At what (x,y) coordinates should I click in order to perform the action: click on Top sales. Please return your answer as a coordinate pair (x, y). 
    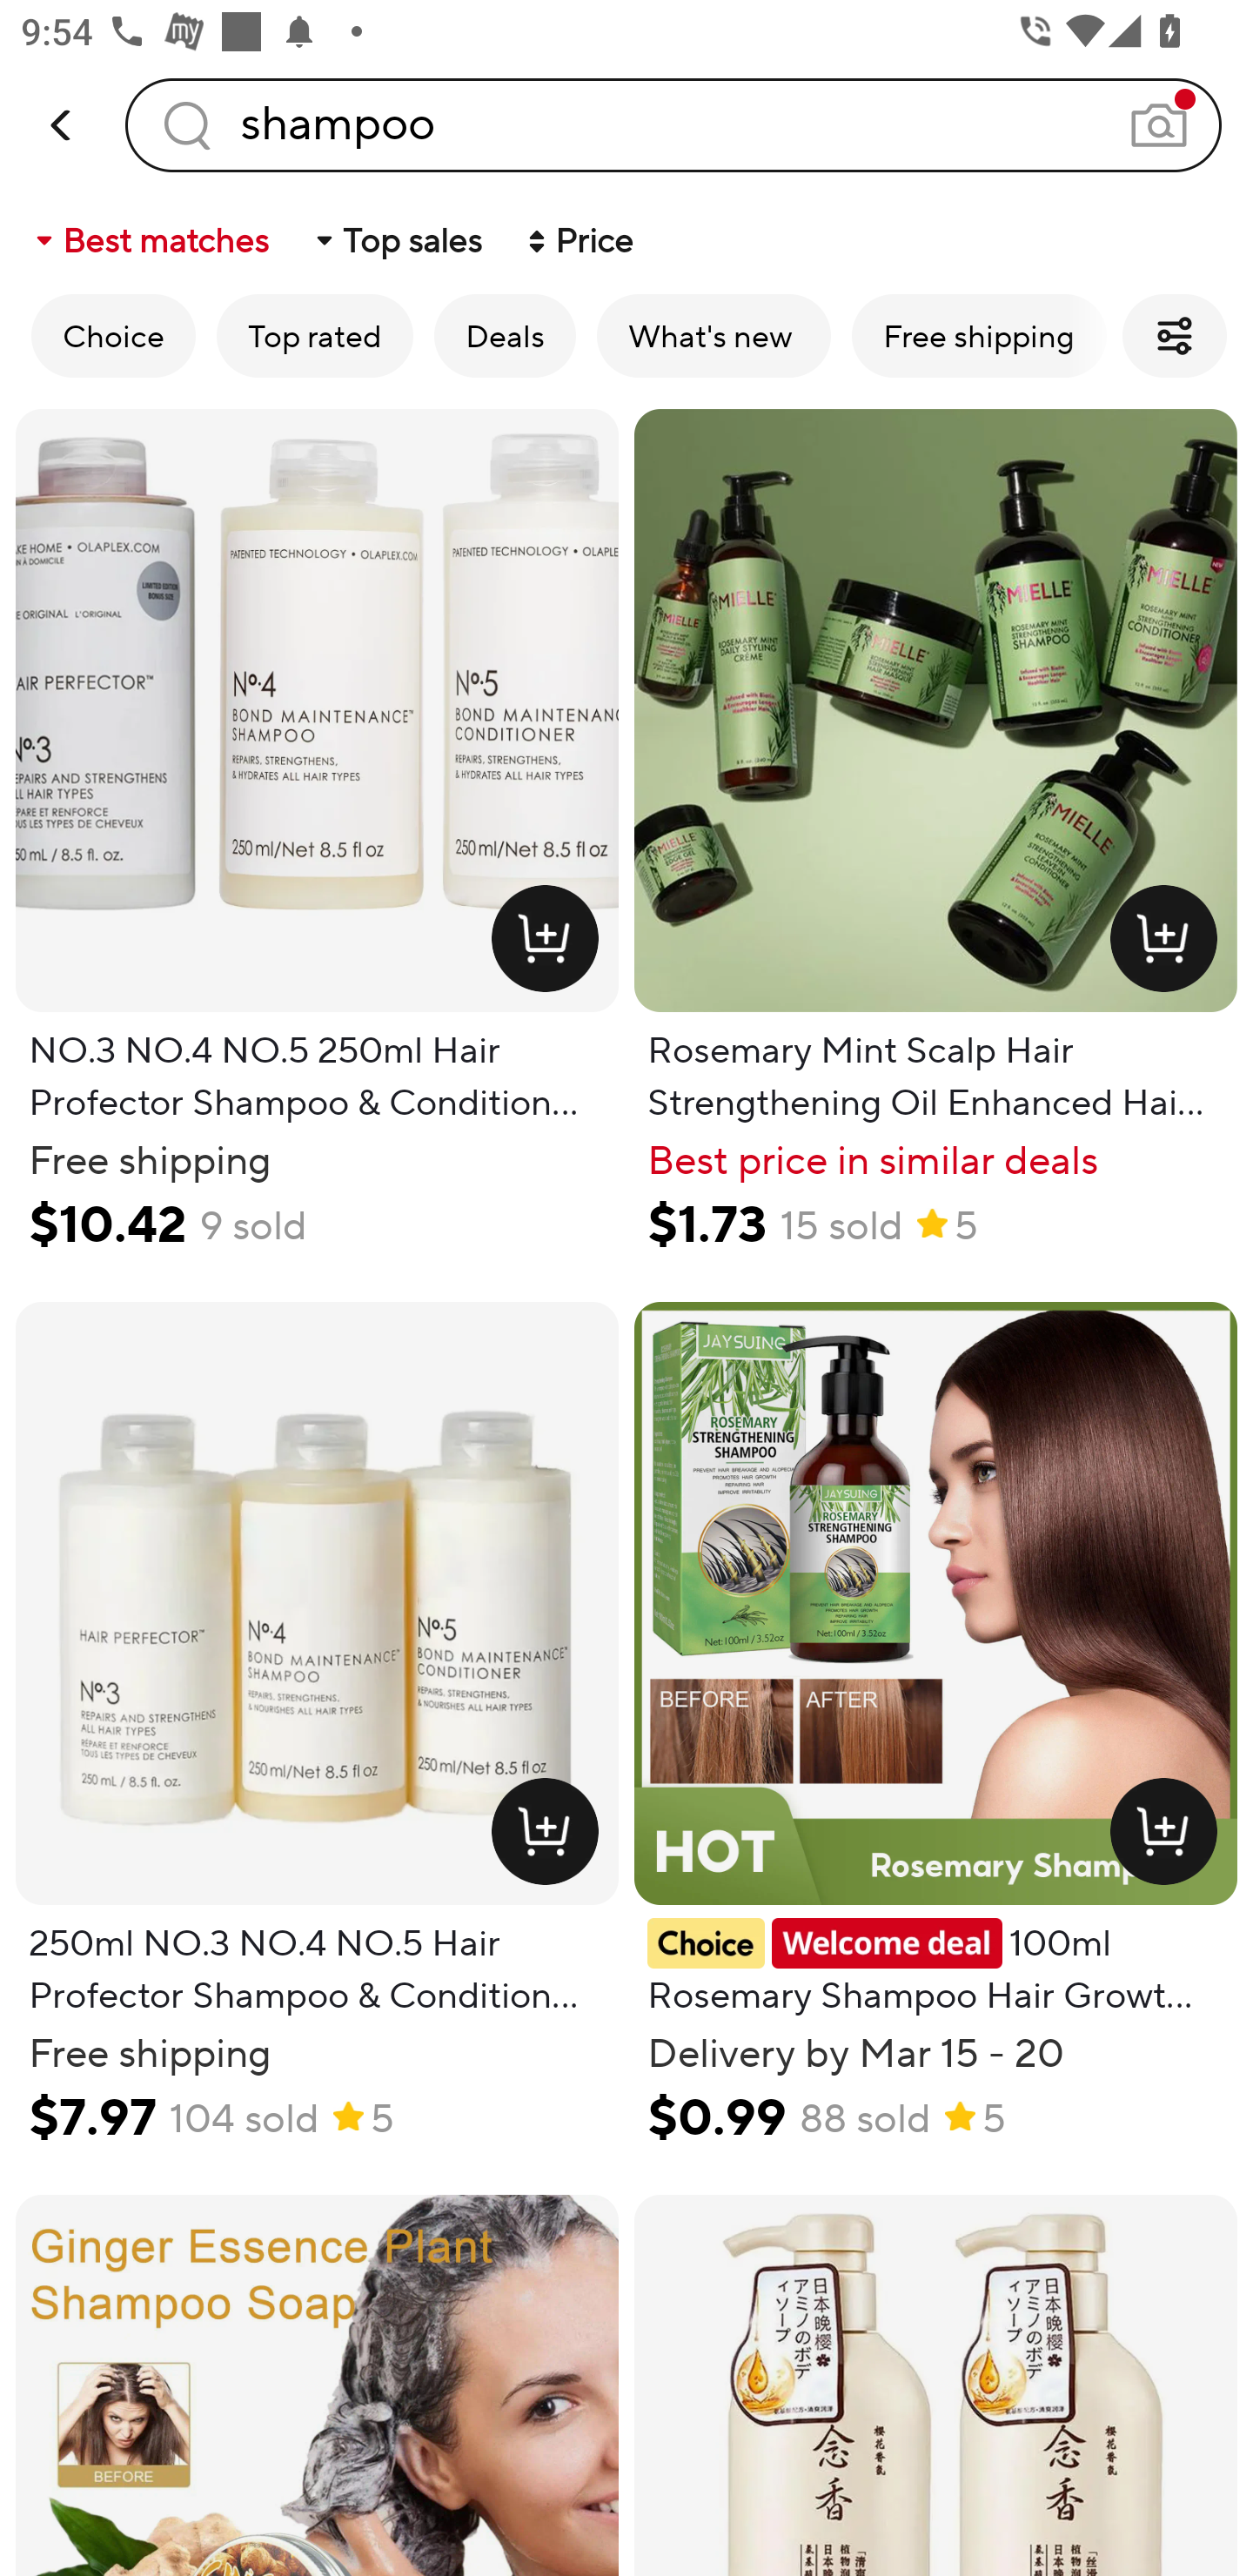
    Looking at the image, I should click on (397, 240).